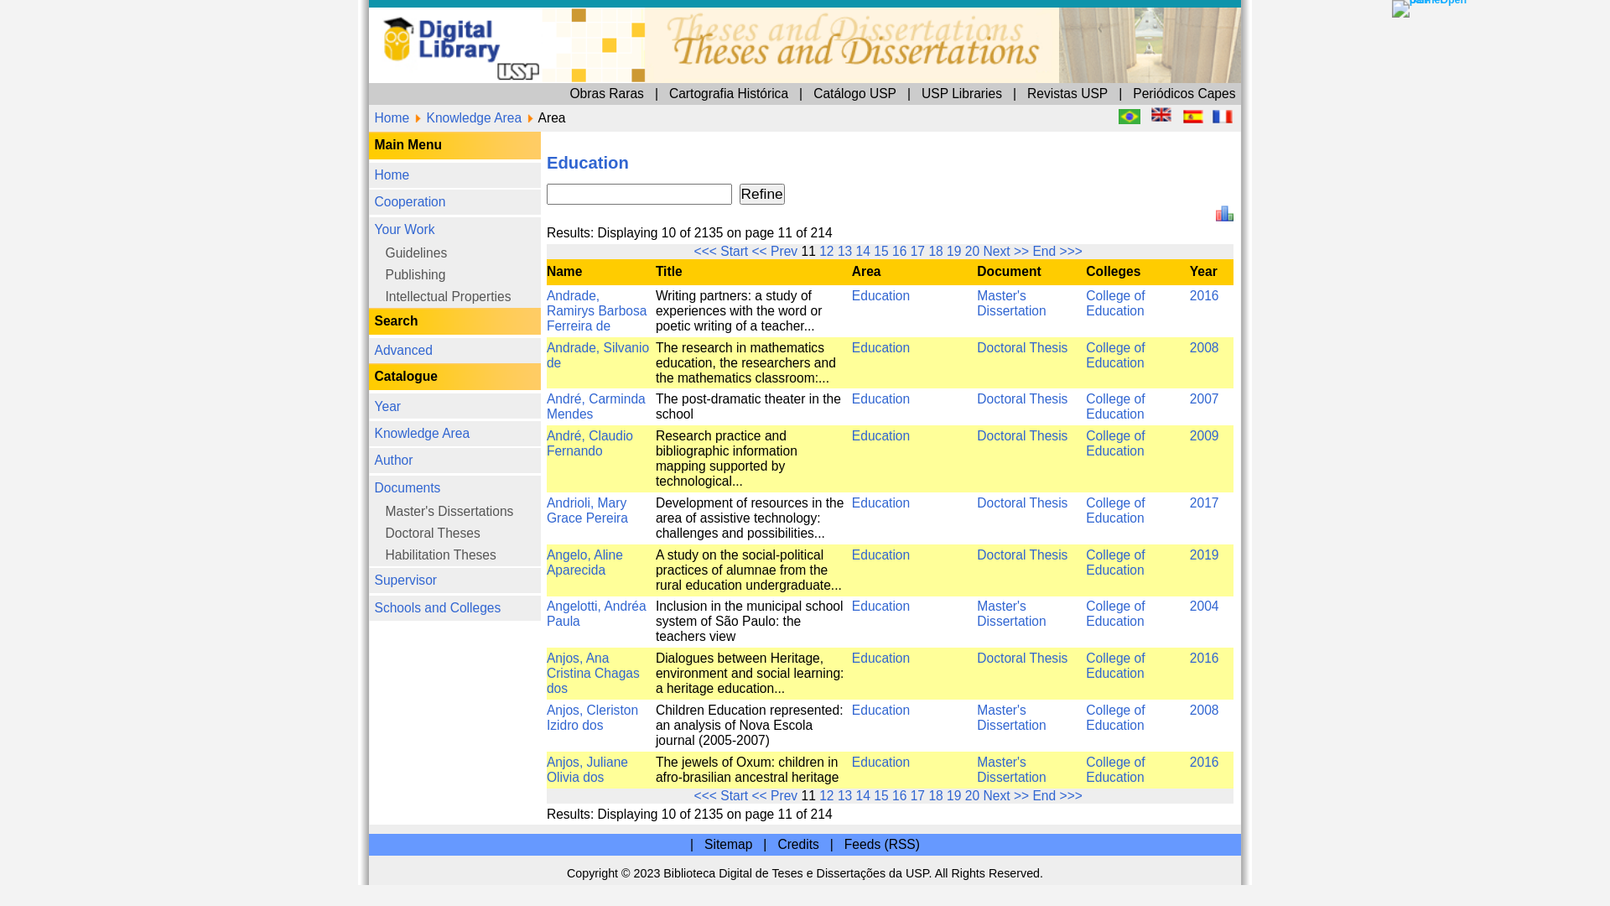 This screenshot has height=906, width=1610. Describe the element at coordinates (350, 177) in the screenshot. I see `Your Work` at that location.